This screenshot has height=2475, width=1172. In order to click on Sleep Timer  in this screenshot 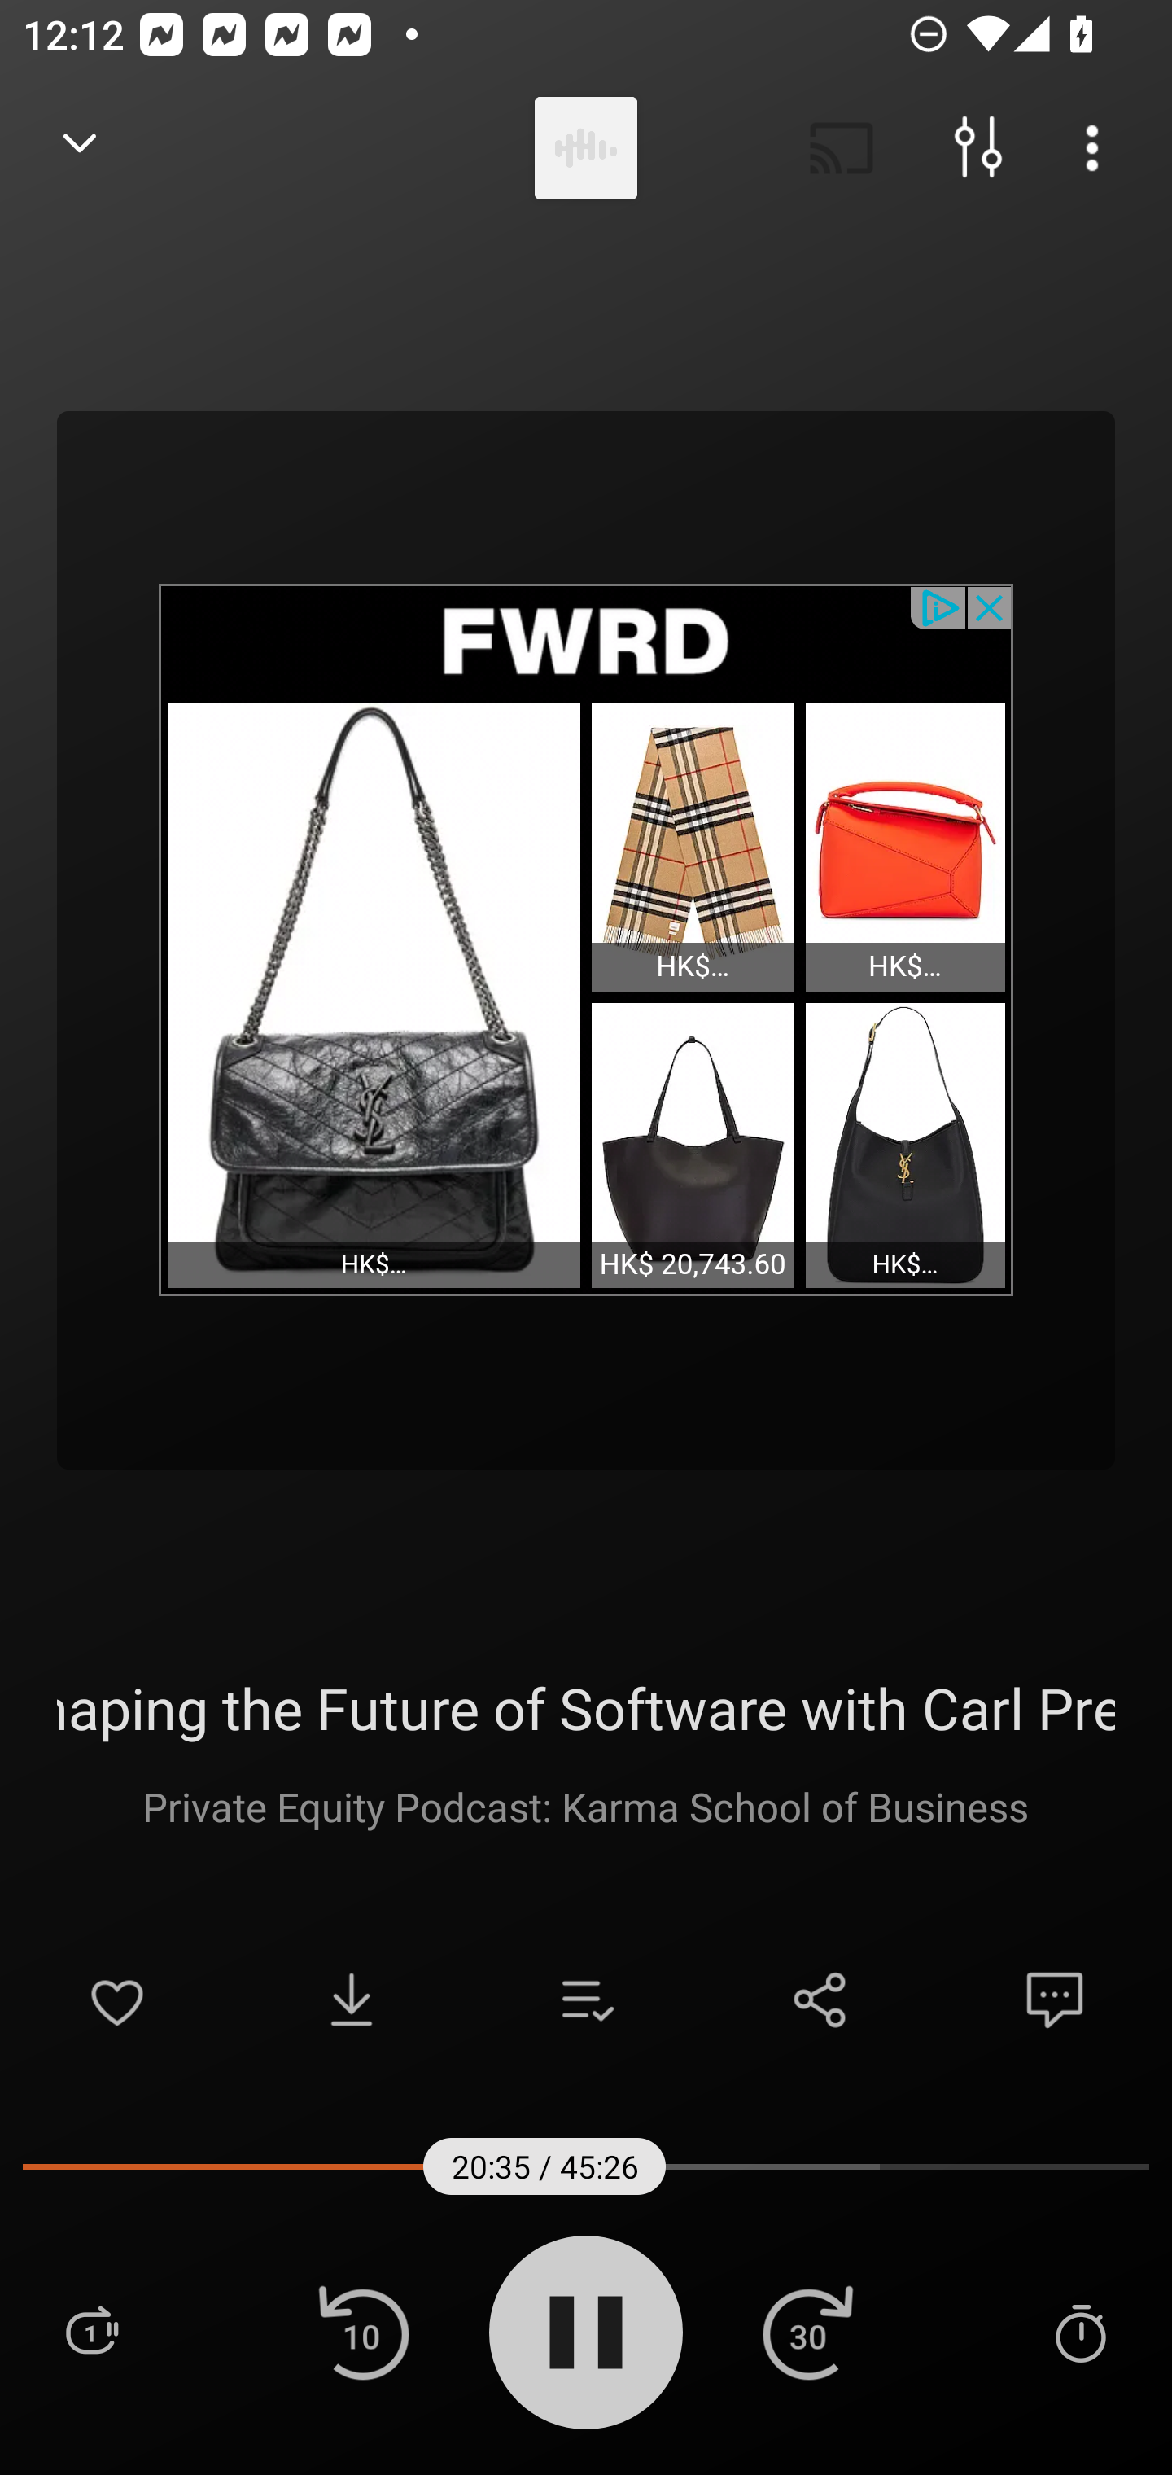, I will do `click(1080, 2332)`.